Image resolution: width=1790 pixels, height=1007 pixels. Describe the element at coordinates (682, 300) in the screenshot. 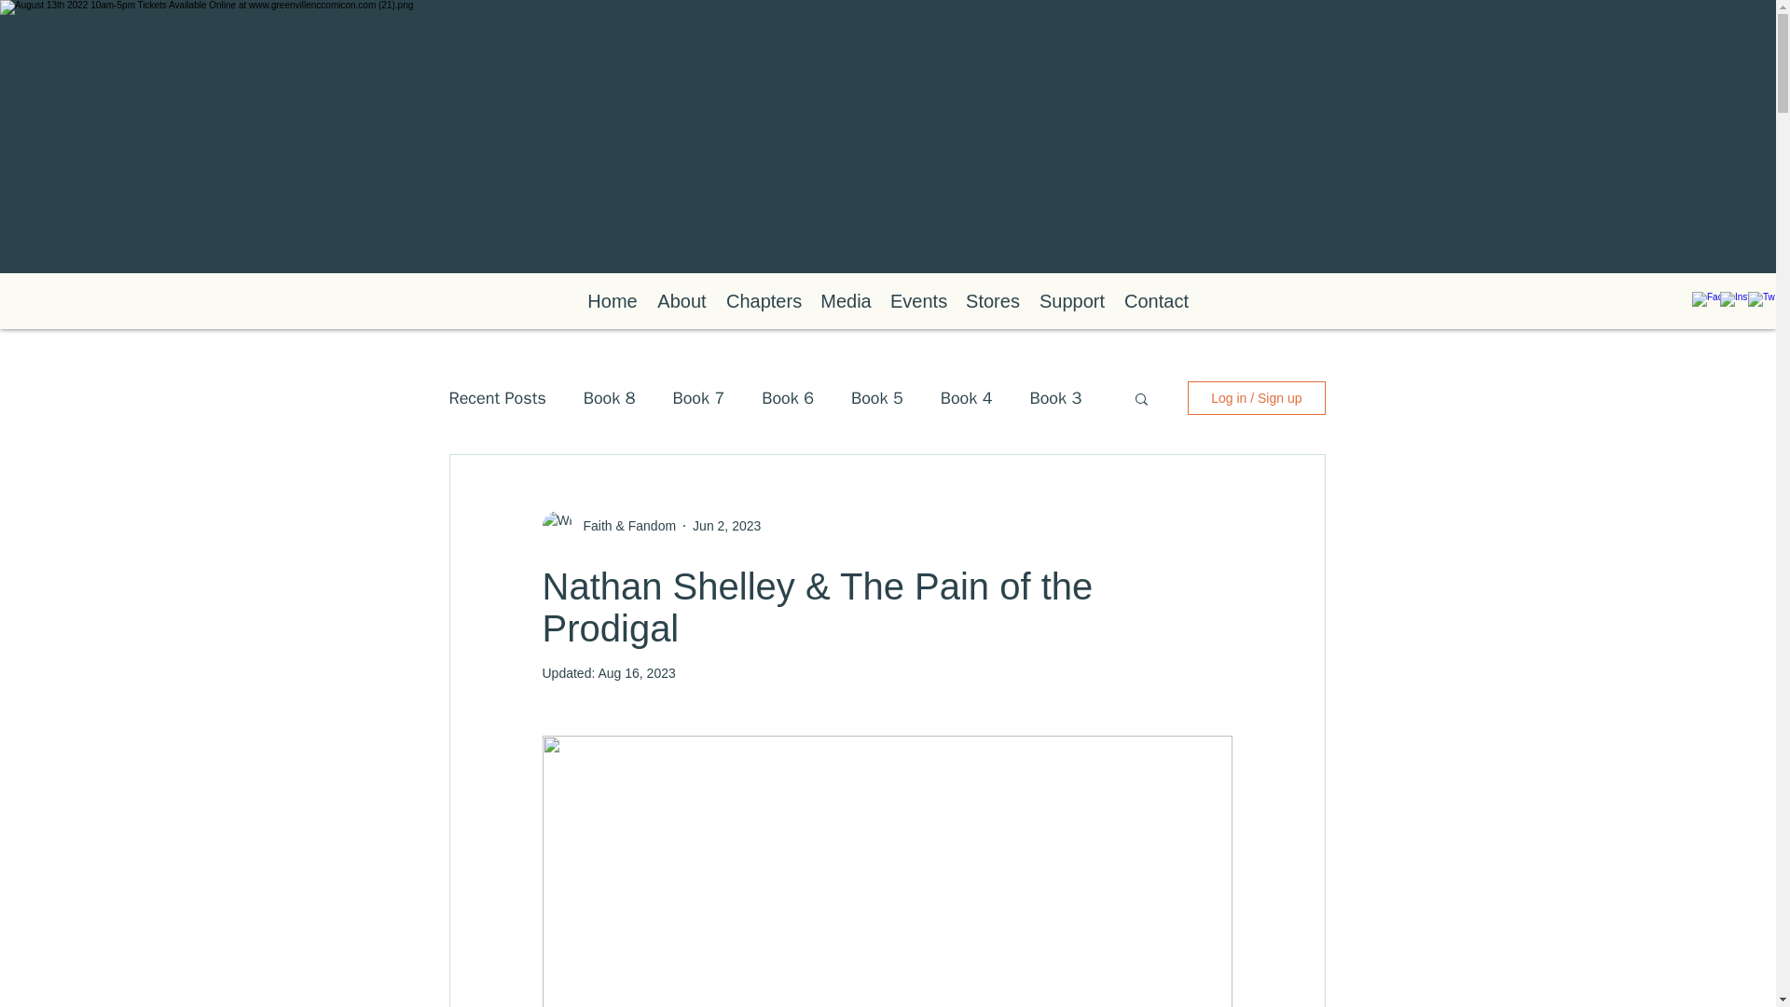

I see `About` at that location.